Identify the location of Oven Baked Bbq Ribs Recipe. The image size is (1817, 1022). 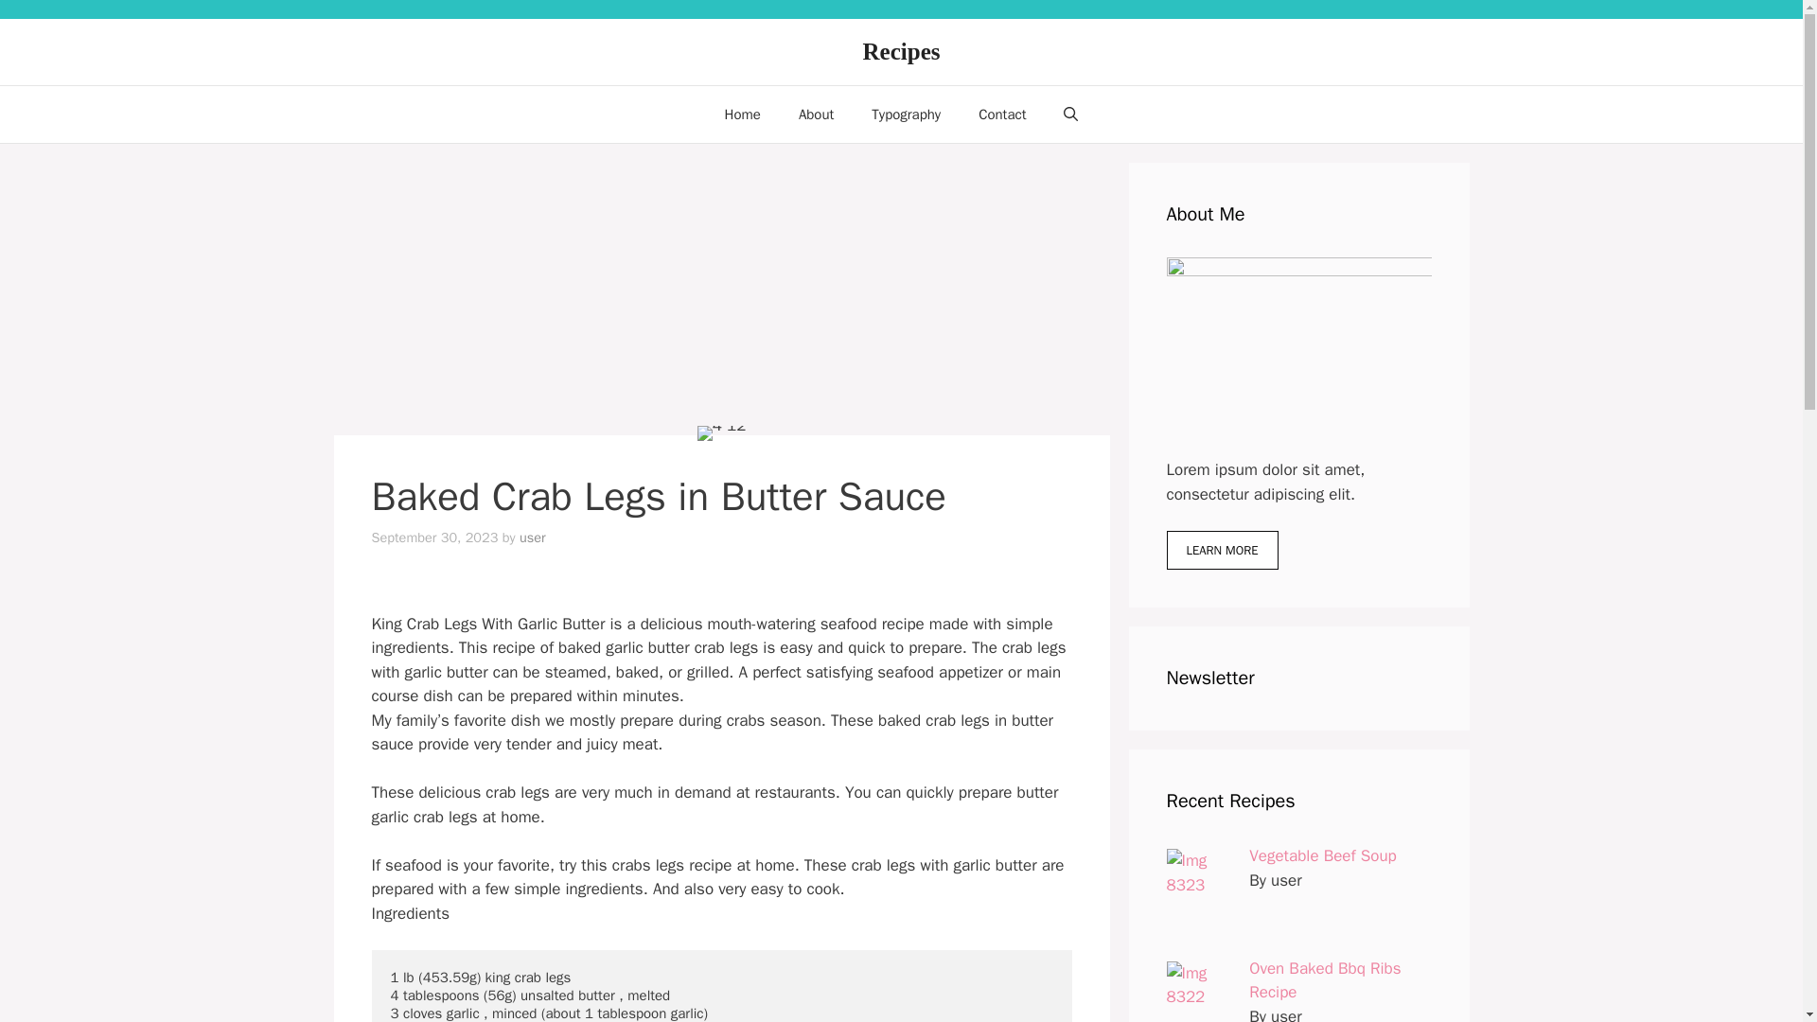
(1325, 979).